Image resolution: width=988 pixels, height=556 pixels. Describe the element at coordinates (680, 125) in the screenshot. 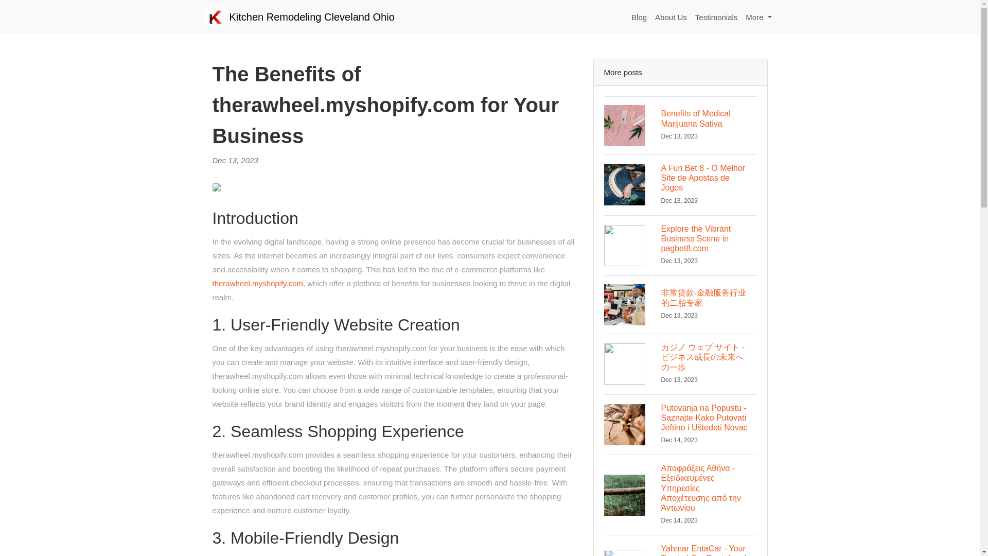

I see `Kitchen Remodeling Cleveland Ohio` at that location.